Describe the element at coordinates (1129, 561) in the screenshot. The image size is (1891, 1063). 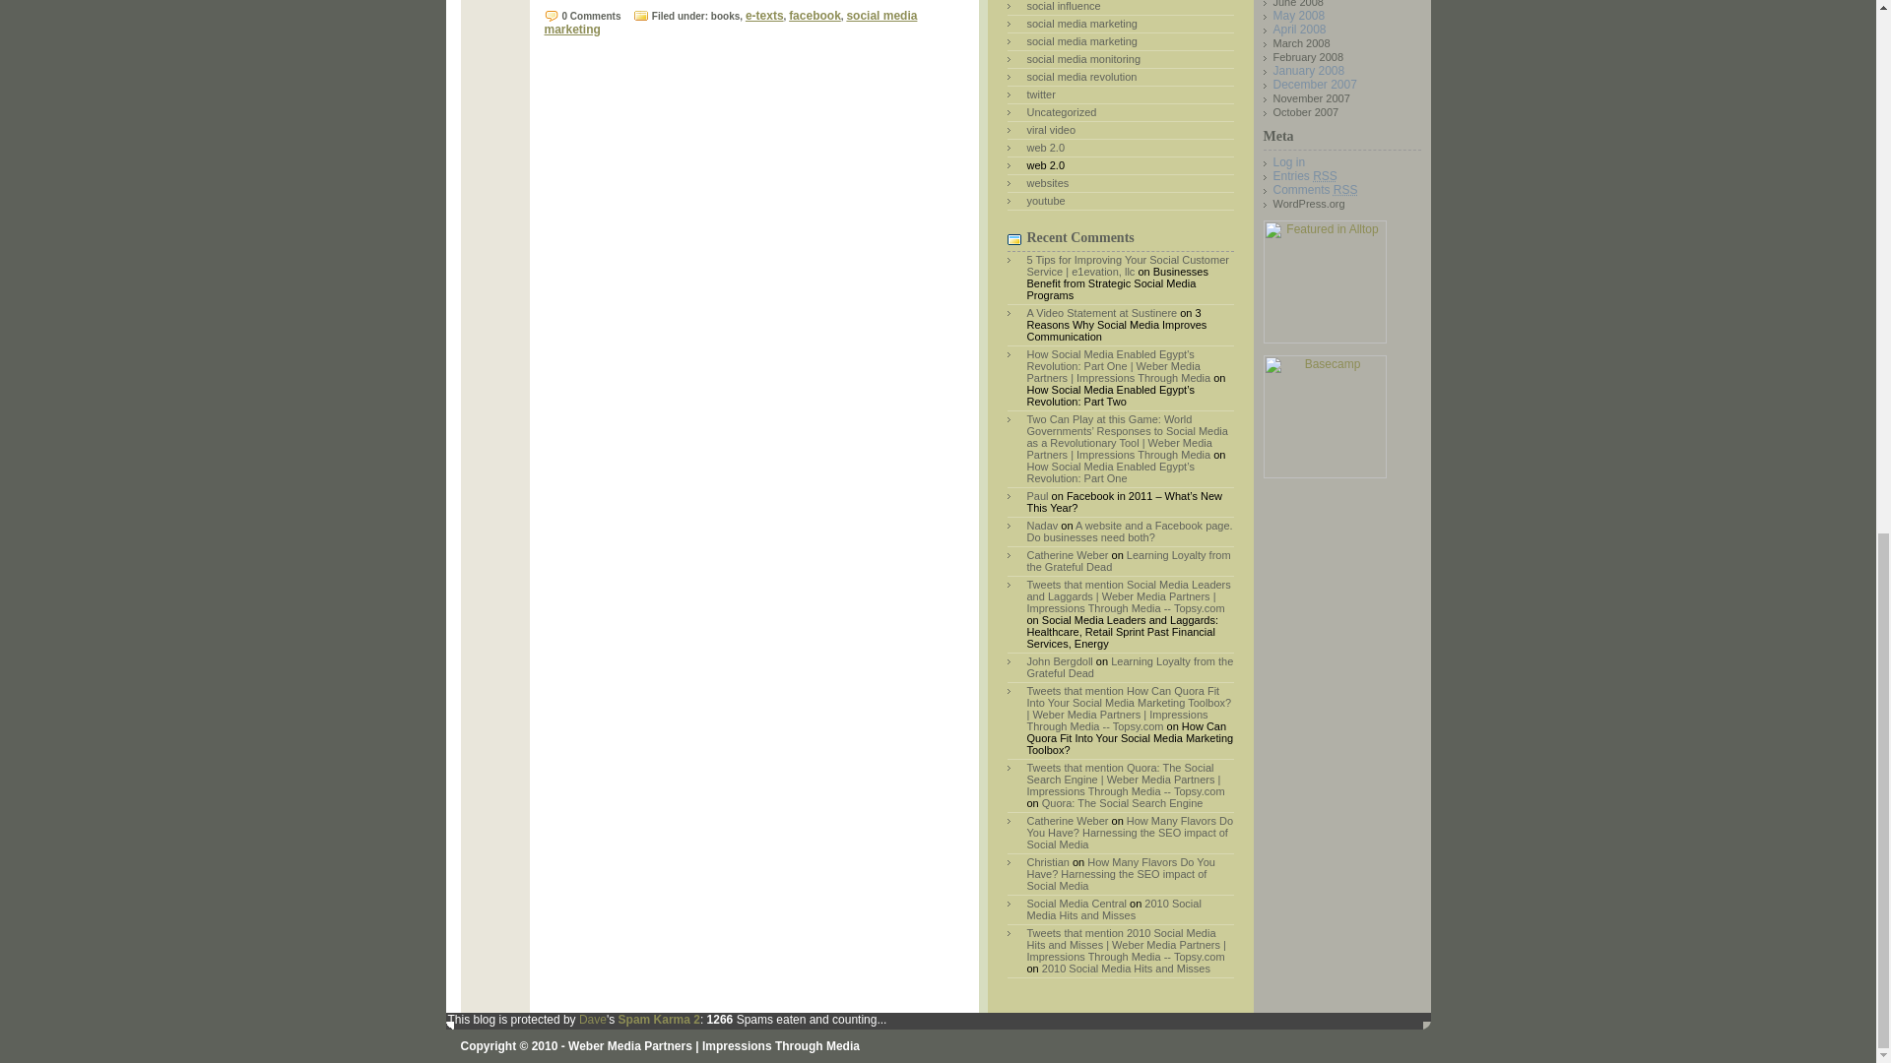
I see `Learning Loyalty from the Grateful Dead` at that location.